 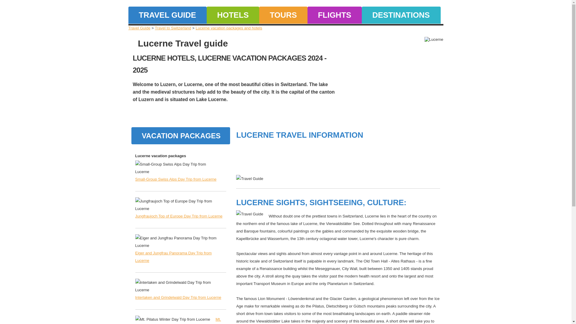 What do you see at coordinates (334, 15) in the screenshot?
I see `FLIGHTS` at bounding box center [334, 15].